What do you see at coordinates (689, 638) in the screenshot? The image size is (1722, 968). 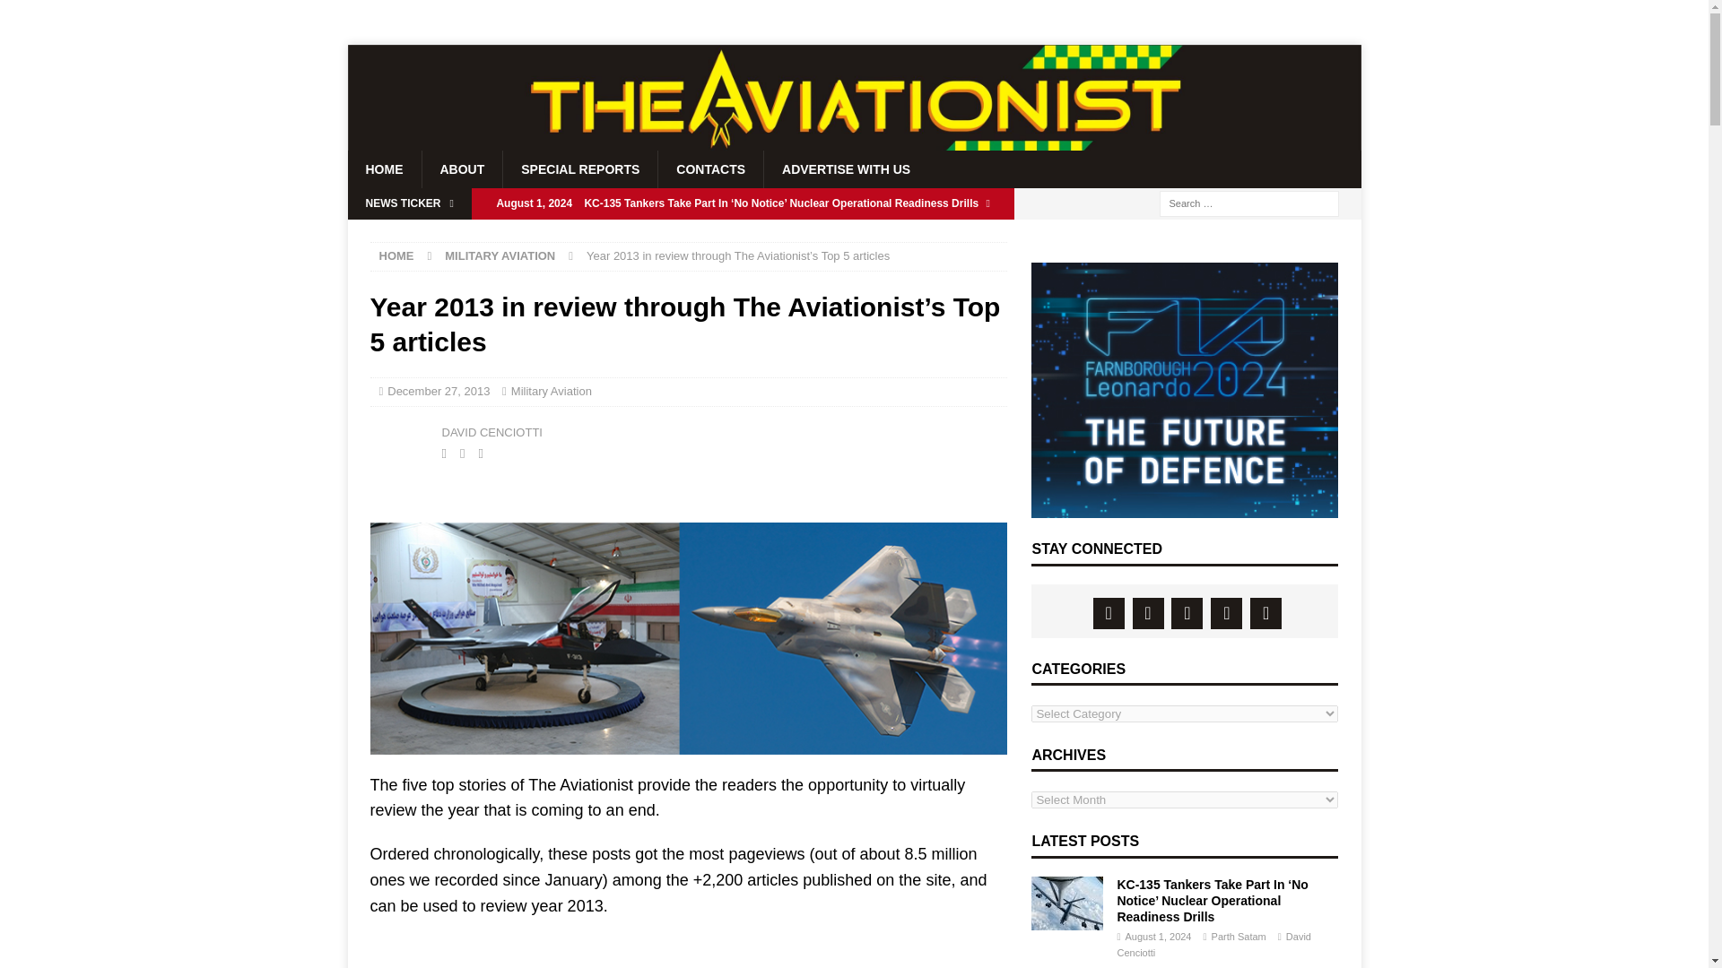 I see `Yearly summary cover` at bounding box center [689, 638].